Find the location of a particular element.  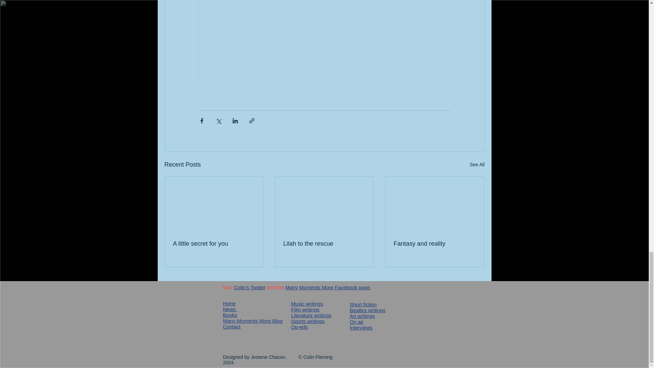

News  is located at coordinates (230, 309).